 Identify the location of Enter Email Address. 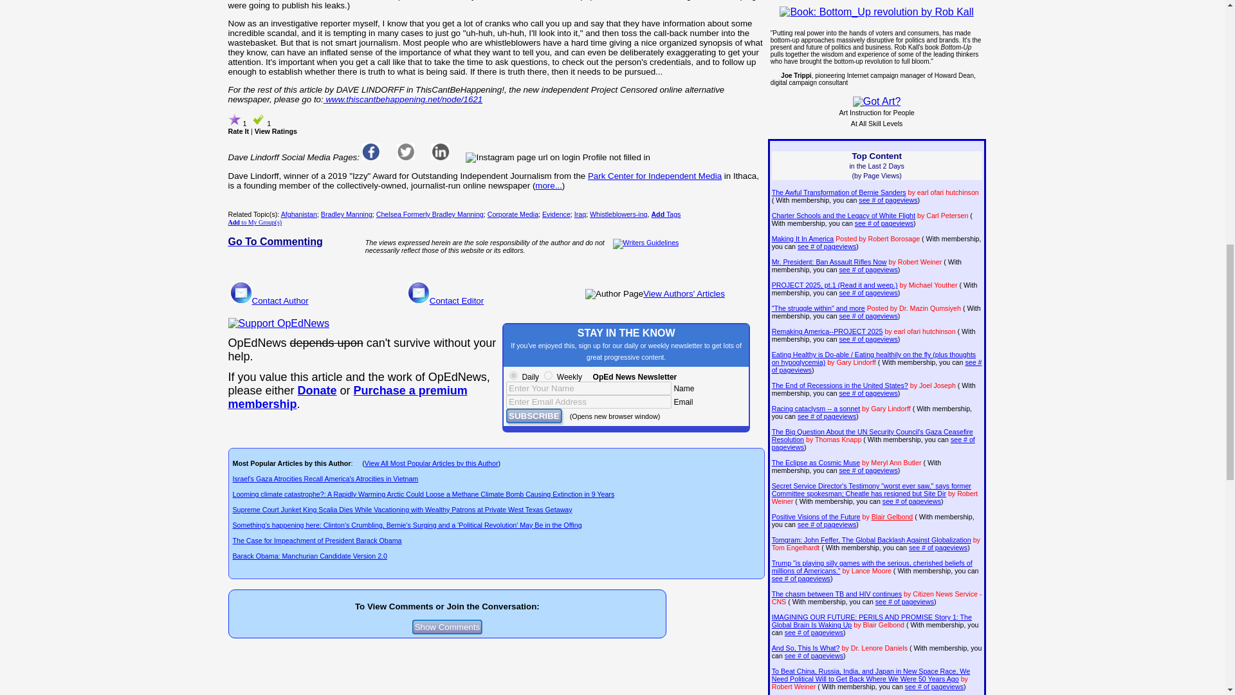
(589, 402).